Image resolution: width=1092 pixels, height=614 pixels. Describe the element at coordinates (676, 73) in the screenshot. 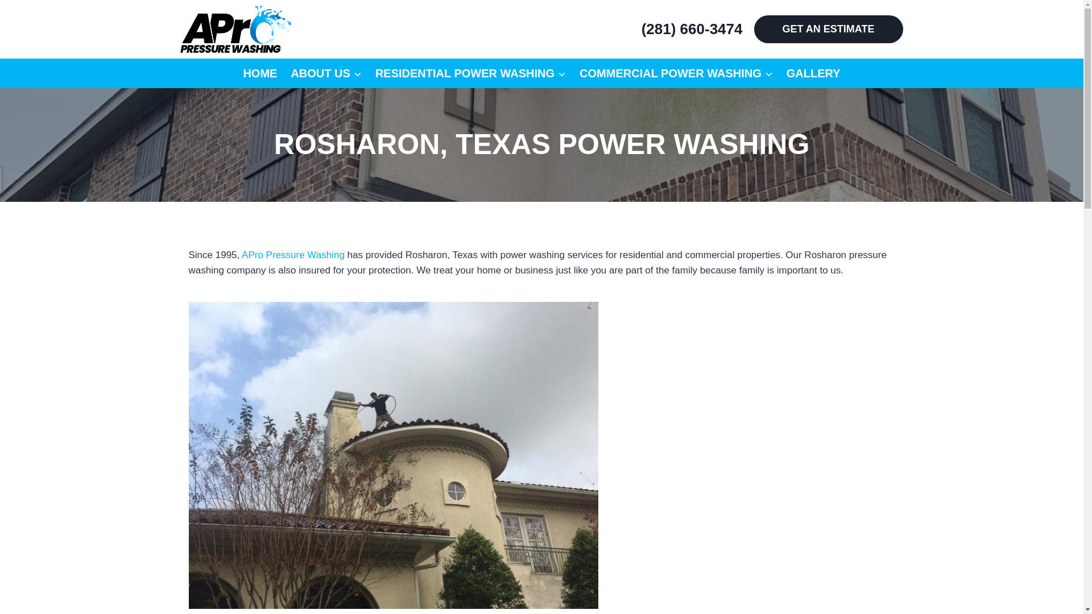

I see `COMMERCIAL POWER WASHING` at that location.